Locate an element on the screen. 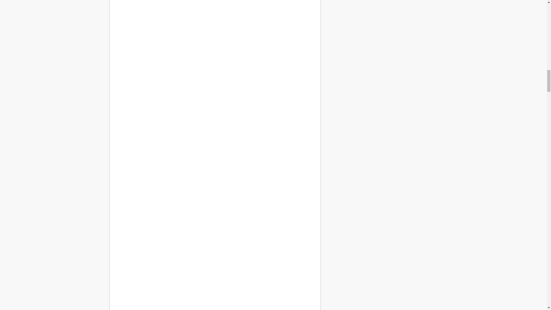  Learn Prepositions by Photos is located at coordinates (215, 44).